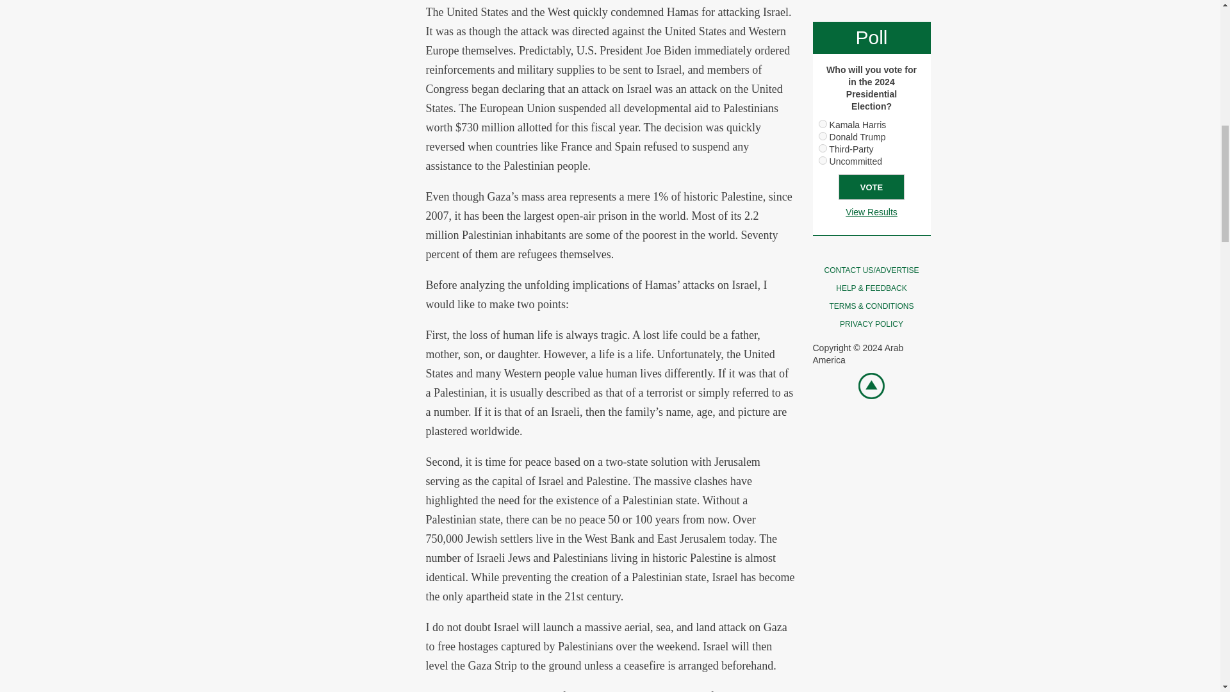  Describe the element at coordinates (823, 147) in the screenshot. I see `31` at that location.